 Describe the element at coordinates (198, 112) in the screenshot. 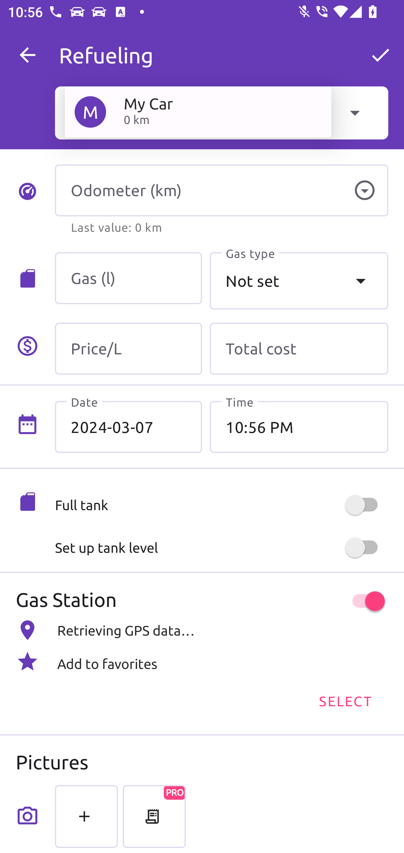

I see `M My Car 0 km` at that location.